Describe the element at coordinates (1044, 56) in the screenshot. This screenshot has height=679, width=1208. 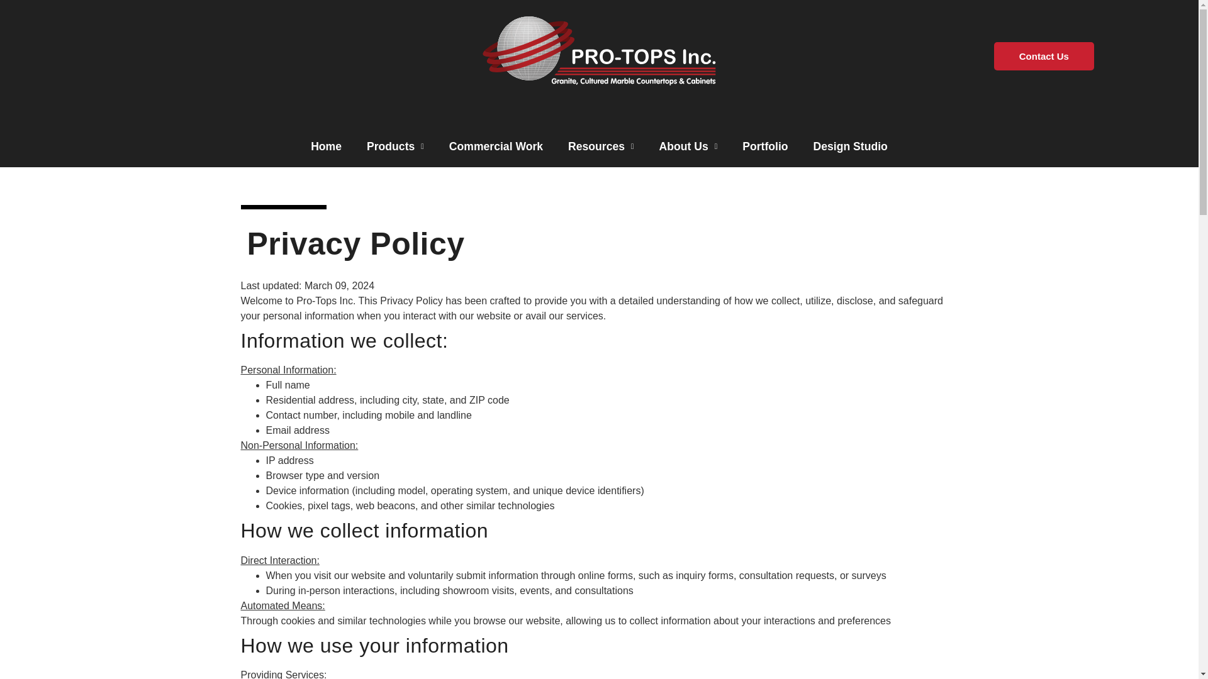
I see `Contact Us` at that location.